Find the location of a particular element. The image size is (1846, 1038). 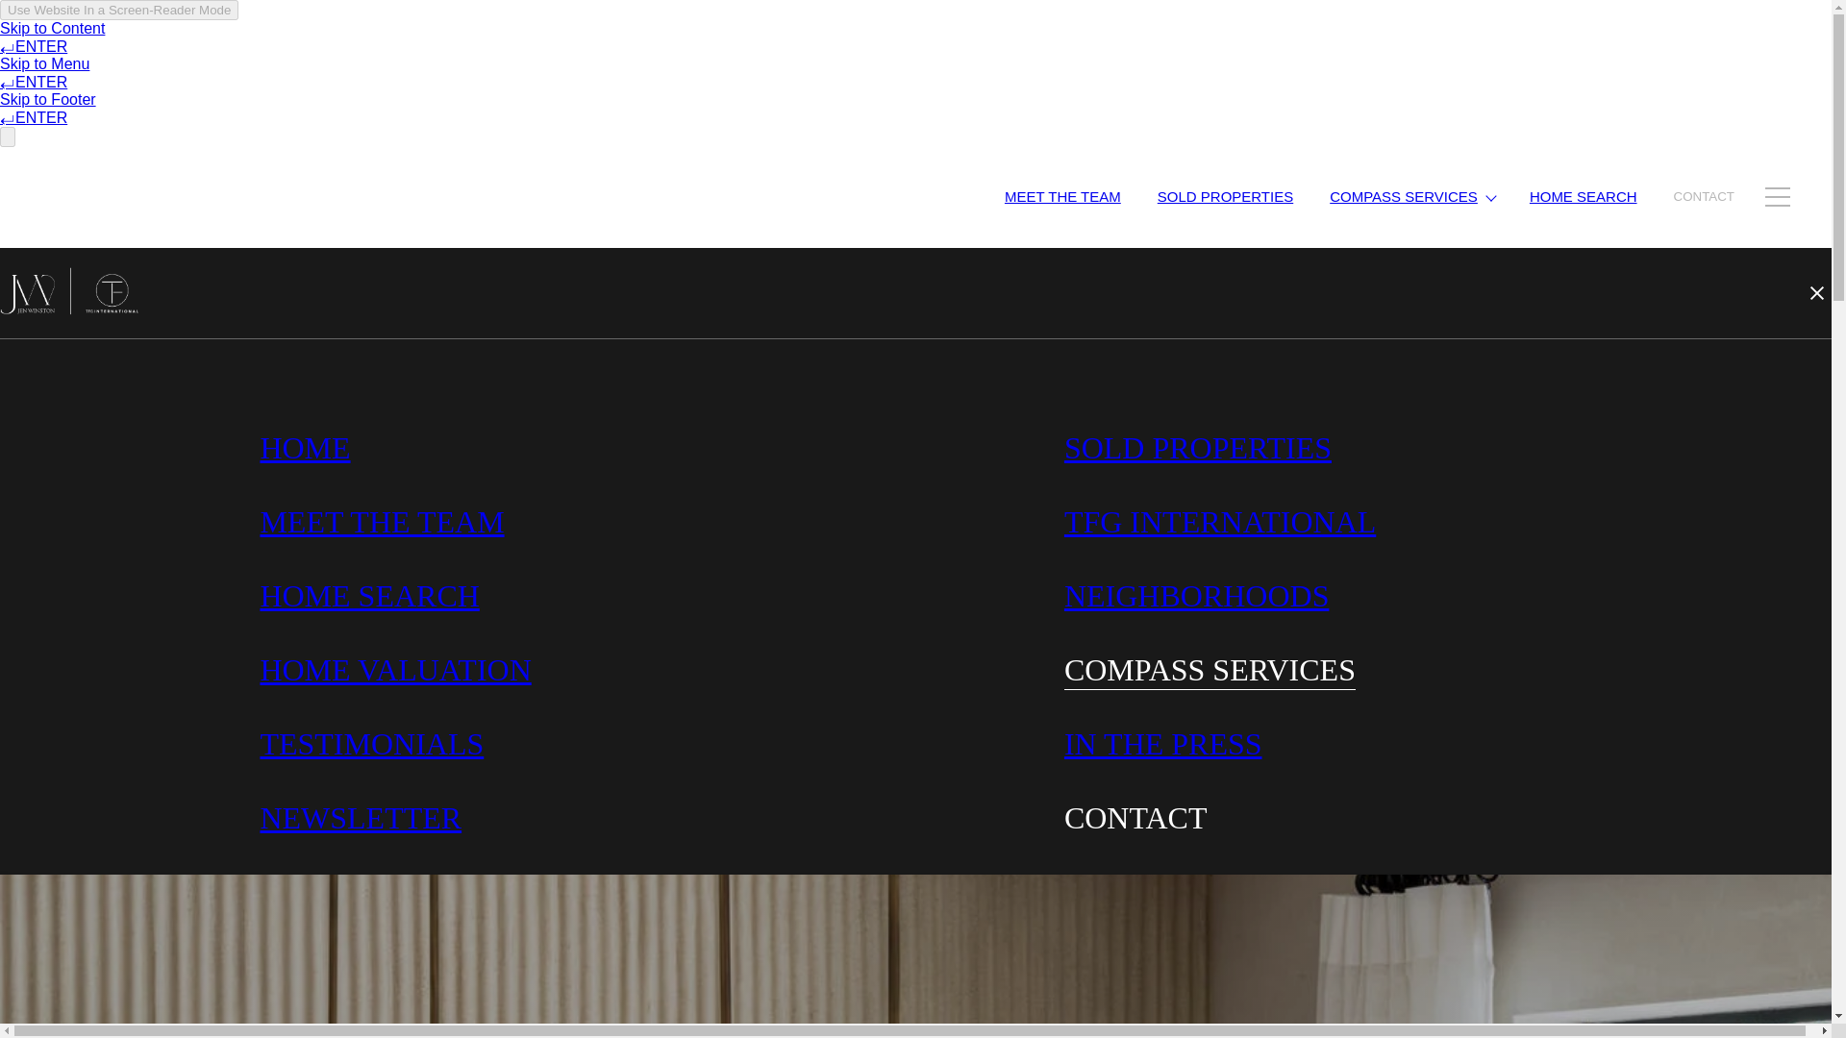

HOME is located at coordinates (305, 448).